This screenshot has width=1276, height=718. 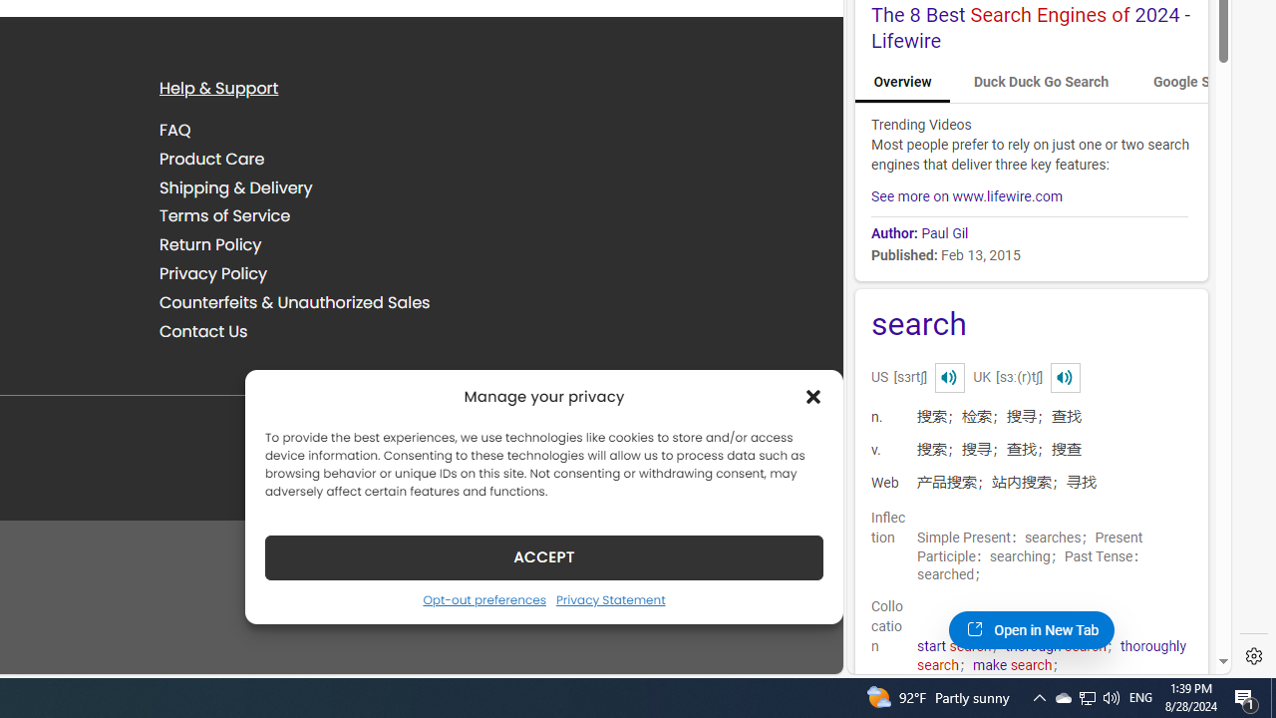 I want to click on Shipping & Delivery, so click(x=235, y=187).